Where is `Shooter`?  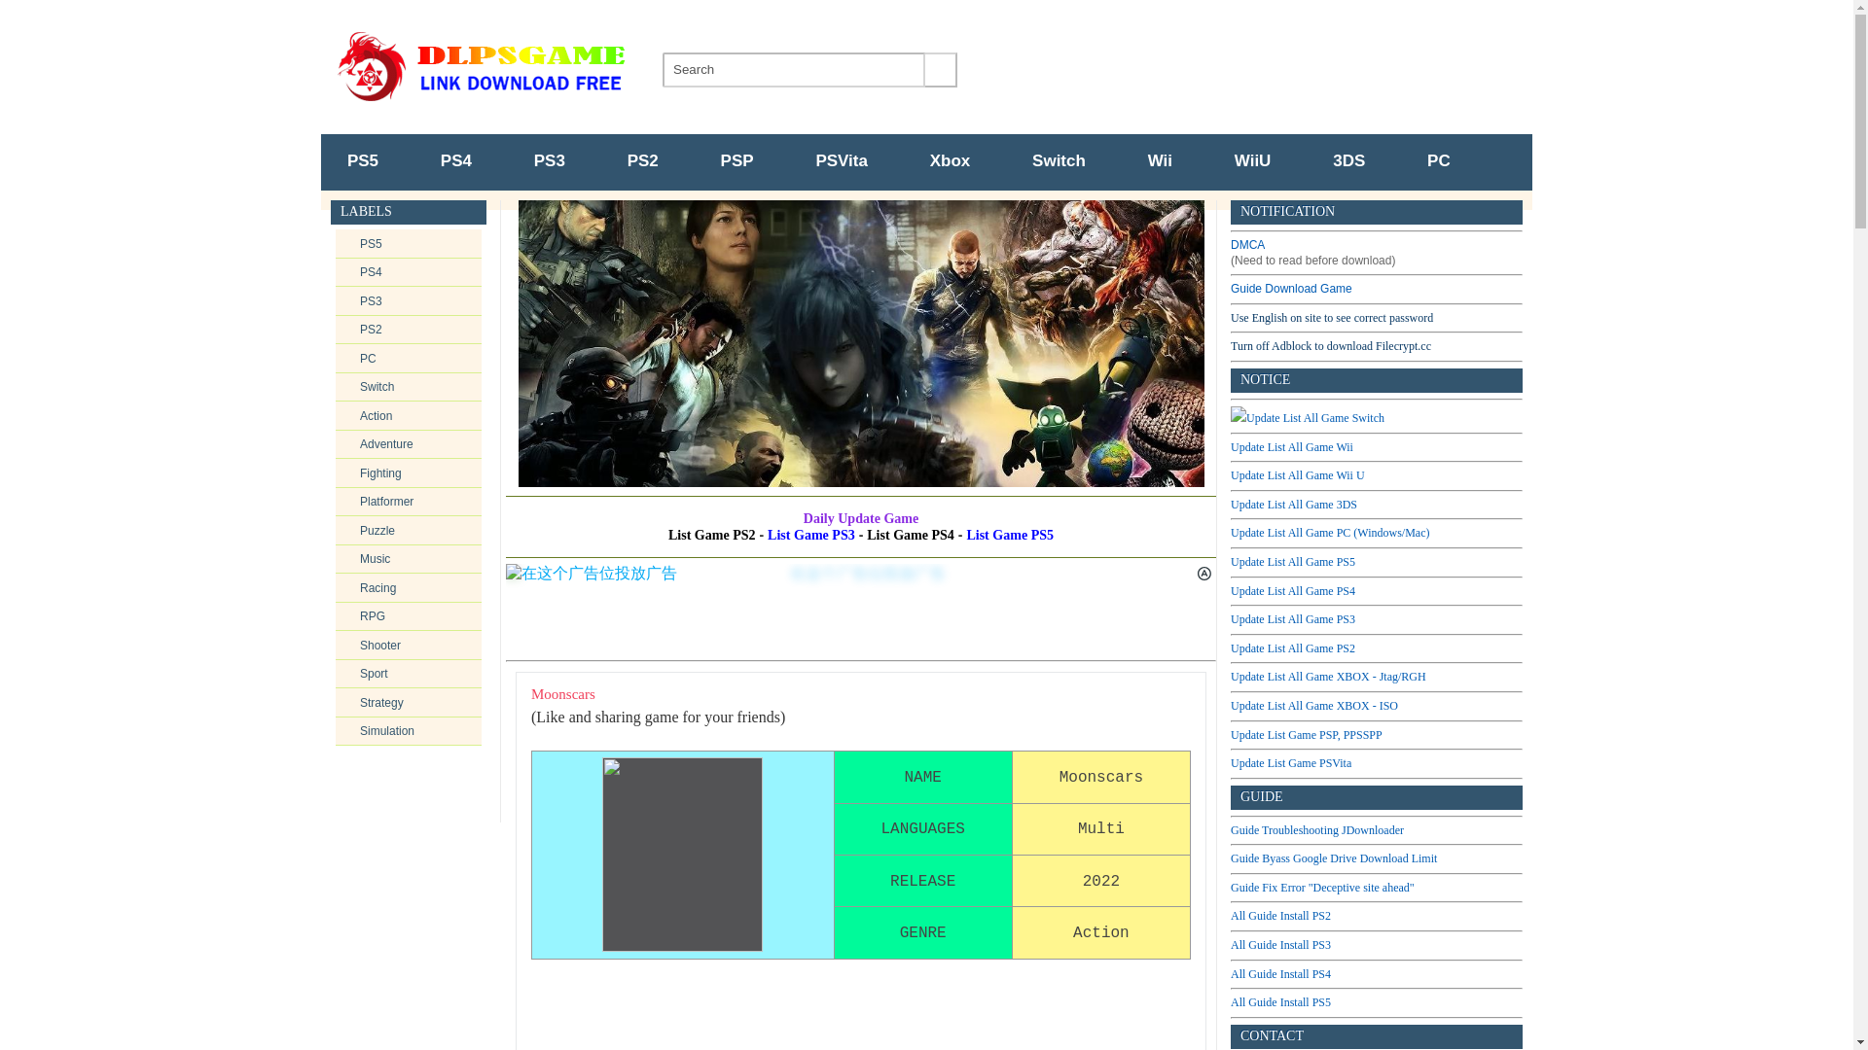 Shooter is located at coordinates (380, 645).